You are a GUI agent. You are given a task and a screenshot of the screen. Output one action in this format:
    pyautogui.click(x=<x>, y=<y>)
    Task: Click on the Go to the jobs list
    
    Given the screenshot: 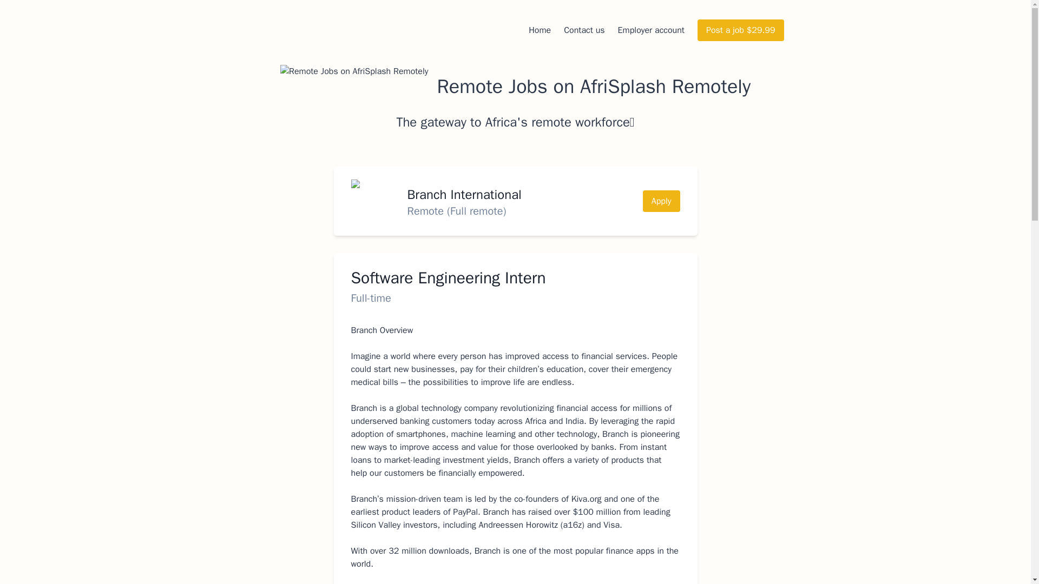 What is the action you would take?
    pyautogui.click(x=515, y=86)
    